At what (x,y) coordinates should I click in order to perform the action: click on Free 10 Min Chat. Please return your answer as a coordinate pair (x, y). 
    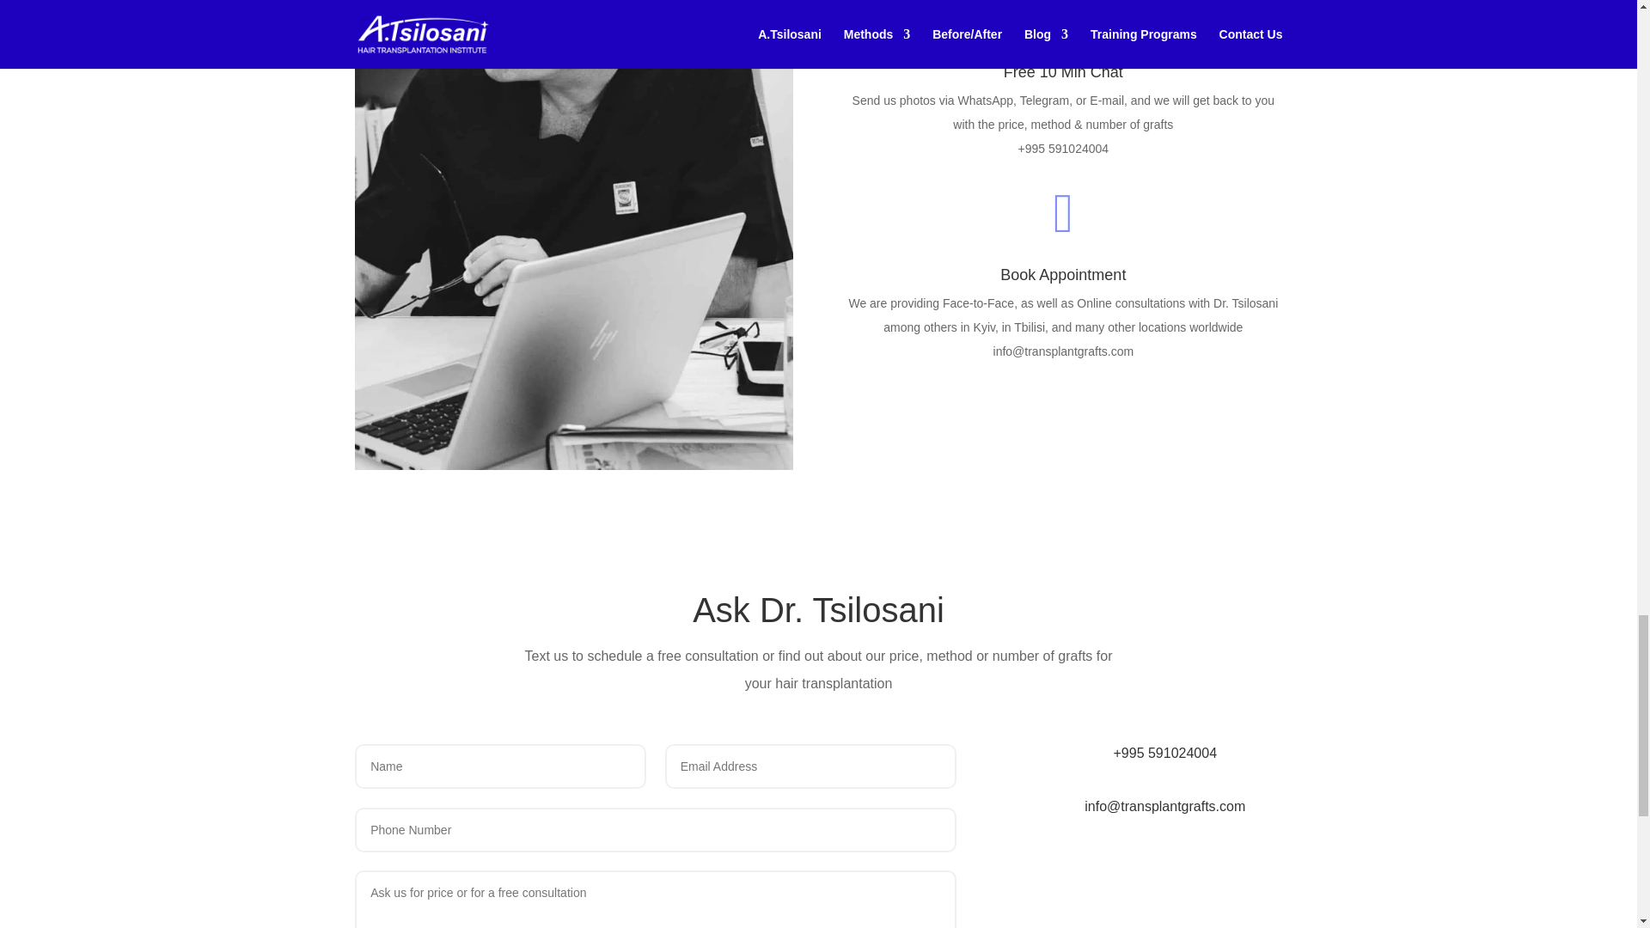
    Looking at the image, I should click on (1063, 72).